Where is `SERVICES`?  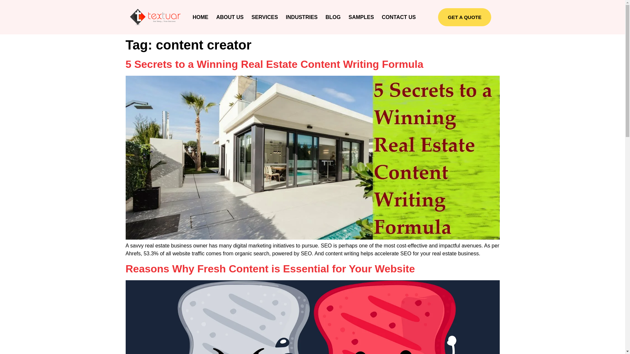
SERVICES is located at coordinates (264, 17).